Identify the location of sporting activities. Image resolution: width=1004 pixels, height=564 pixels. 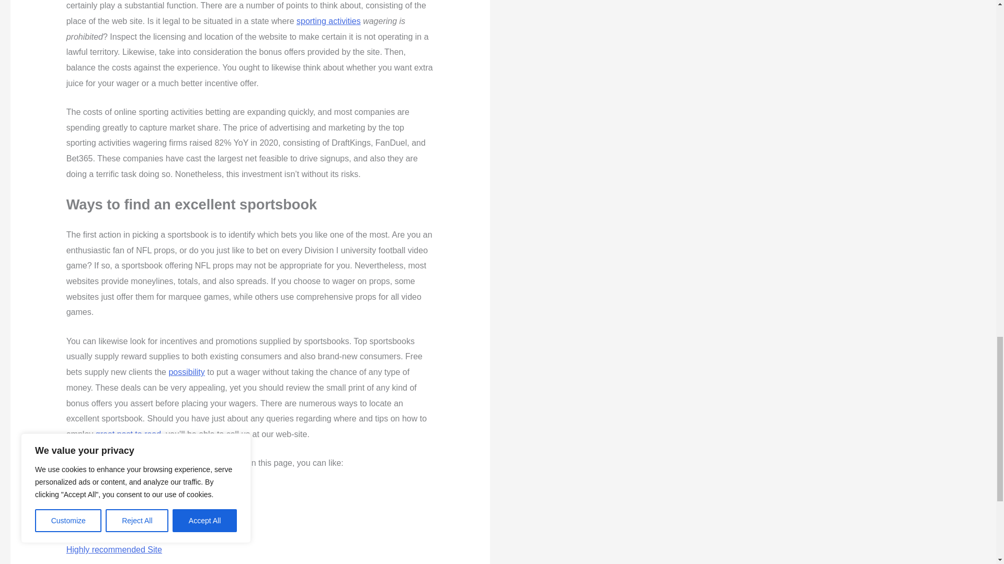
(328, 21).